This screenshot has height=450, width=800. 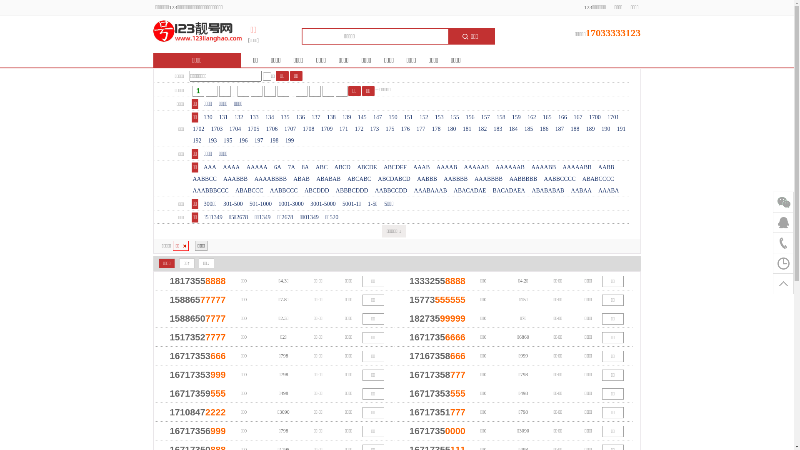 I want to click on 6A, so click(x=277, y=167).